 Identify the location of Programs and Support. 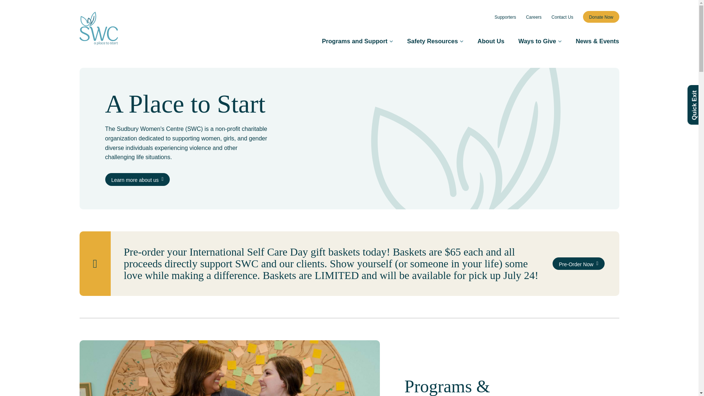
(357, 41).